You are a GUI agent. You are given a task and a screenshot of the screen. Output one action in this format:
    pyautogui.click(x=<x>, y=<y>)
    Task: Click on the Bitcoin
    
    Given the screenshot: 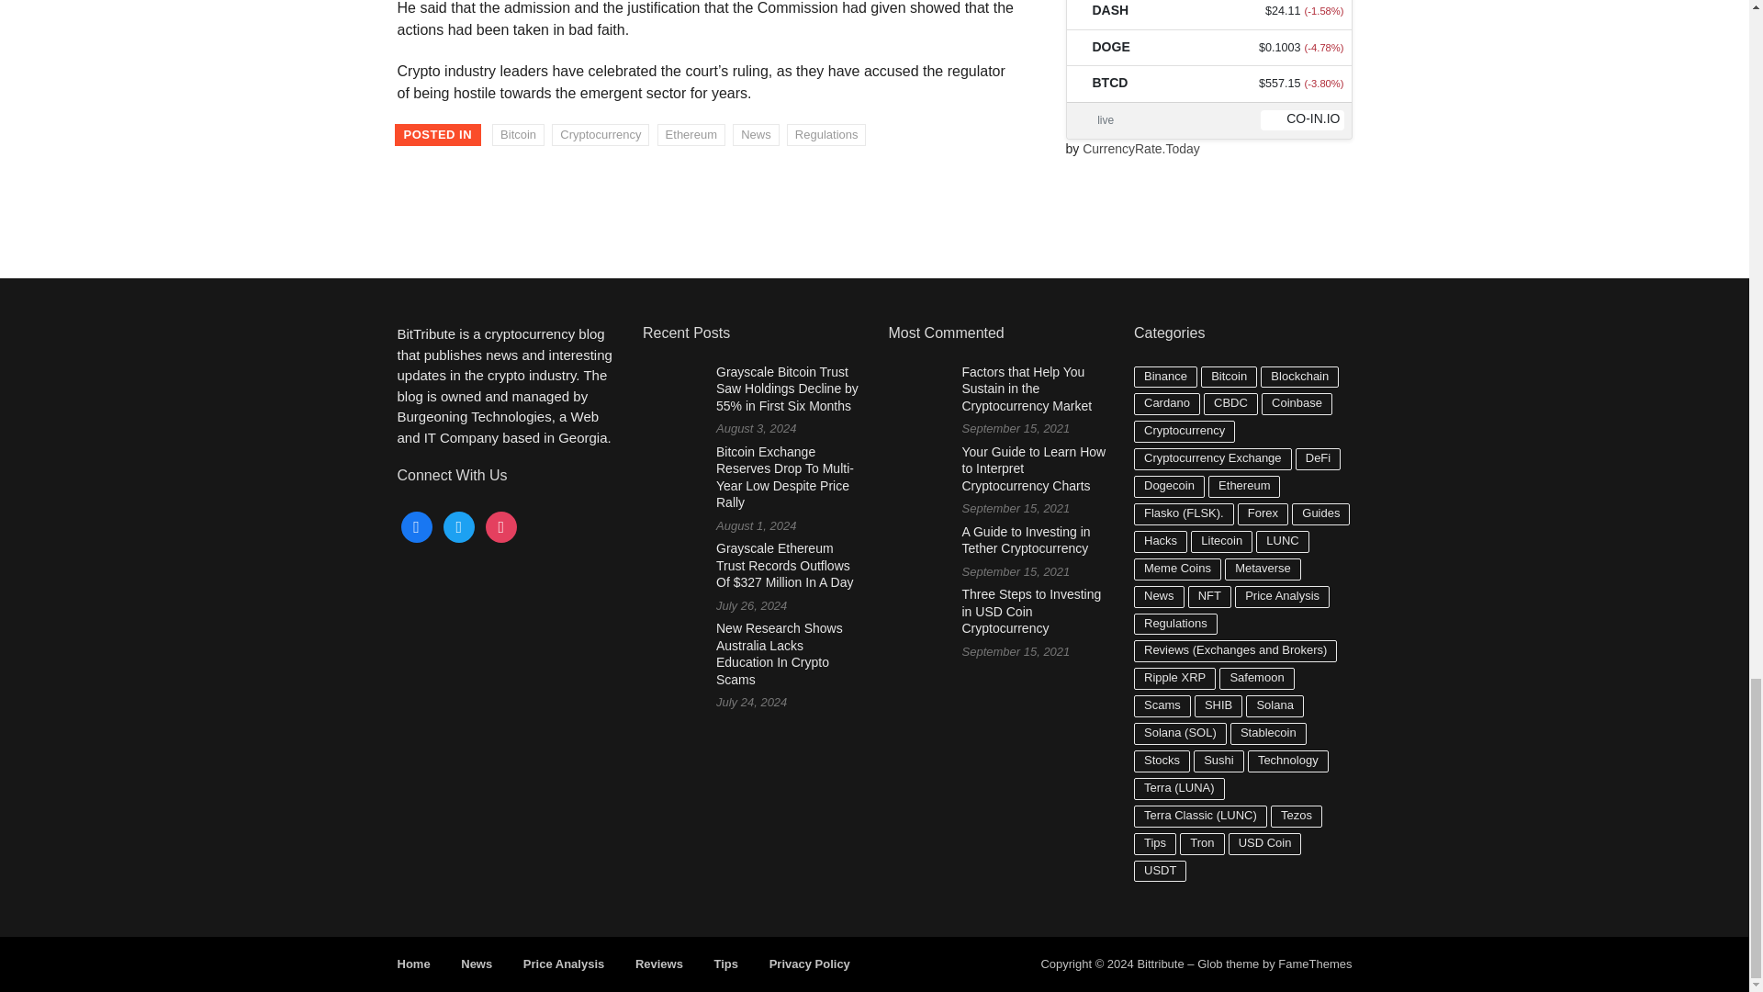 What is the action you would take?
    pyautogui.click(x=518, y=134)
    